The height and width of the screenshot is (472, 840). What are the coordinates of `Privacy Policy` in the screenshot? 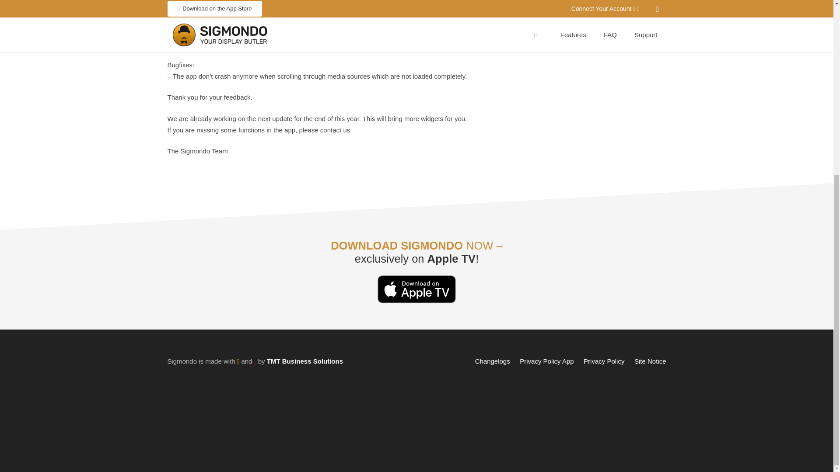 It's located at (604, 361).